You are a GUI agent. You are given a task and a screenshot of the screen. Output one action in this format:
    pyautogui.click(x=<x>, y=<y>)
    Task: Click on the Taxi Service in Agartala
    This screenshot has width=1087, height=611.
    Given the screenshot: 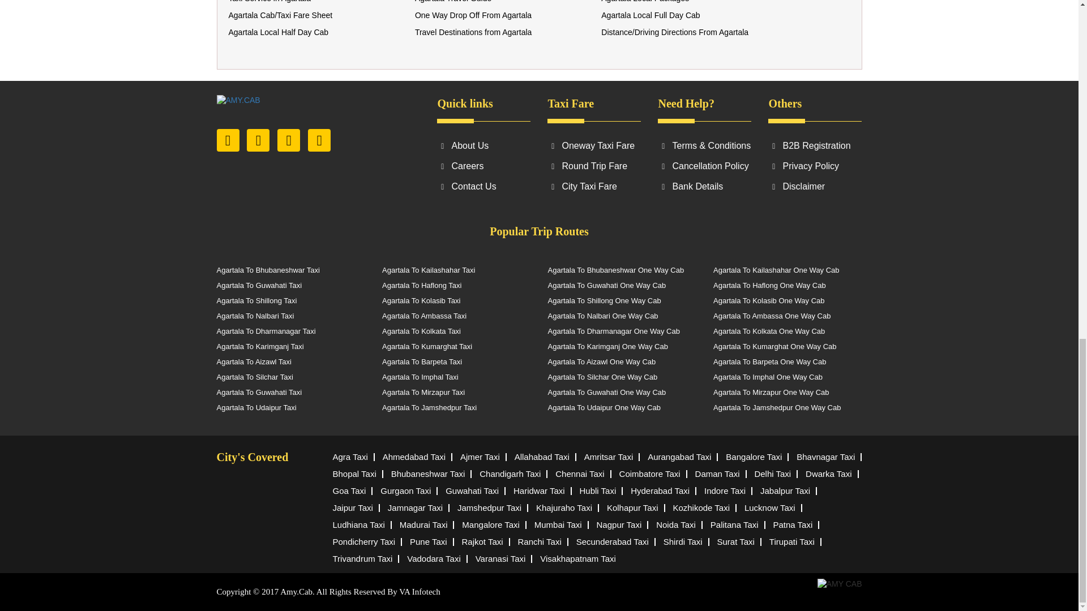 What is the action you would take?
    pyautogui.click(x=269, y=1)
    